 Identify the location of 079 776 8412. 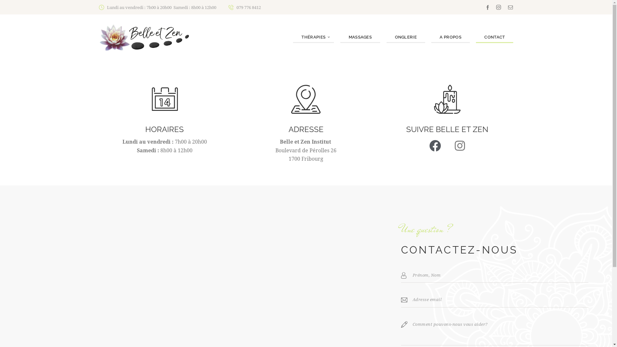
(245, 7).